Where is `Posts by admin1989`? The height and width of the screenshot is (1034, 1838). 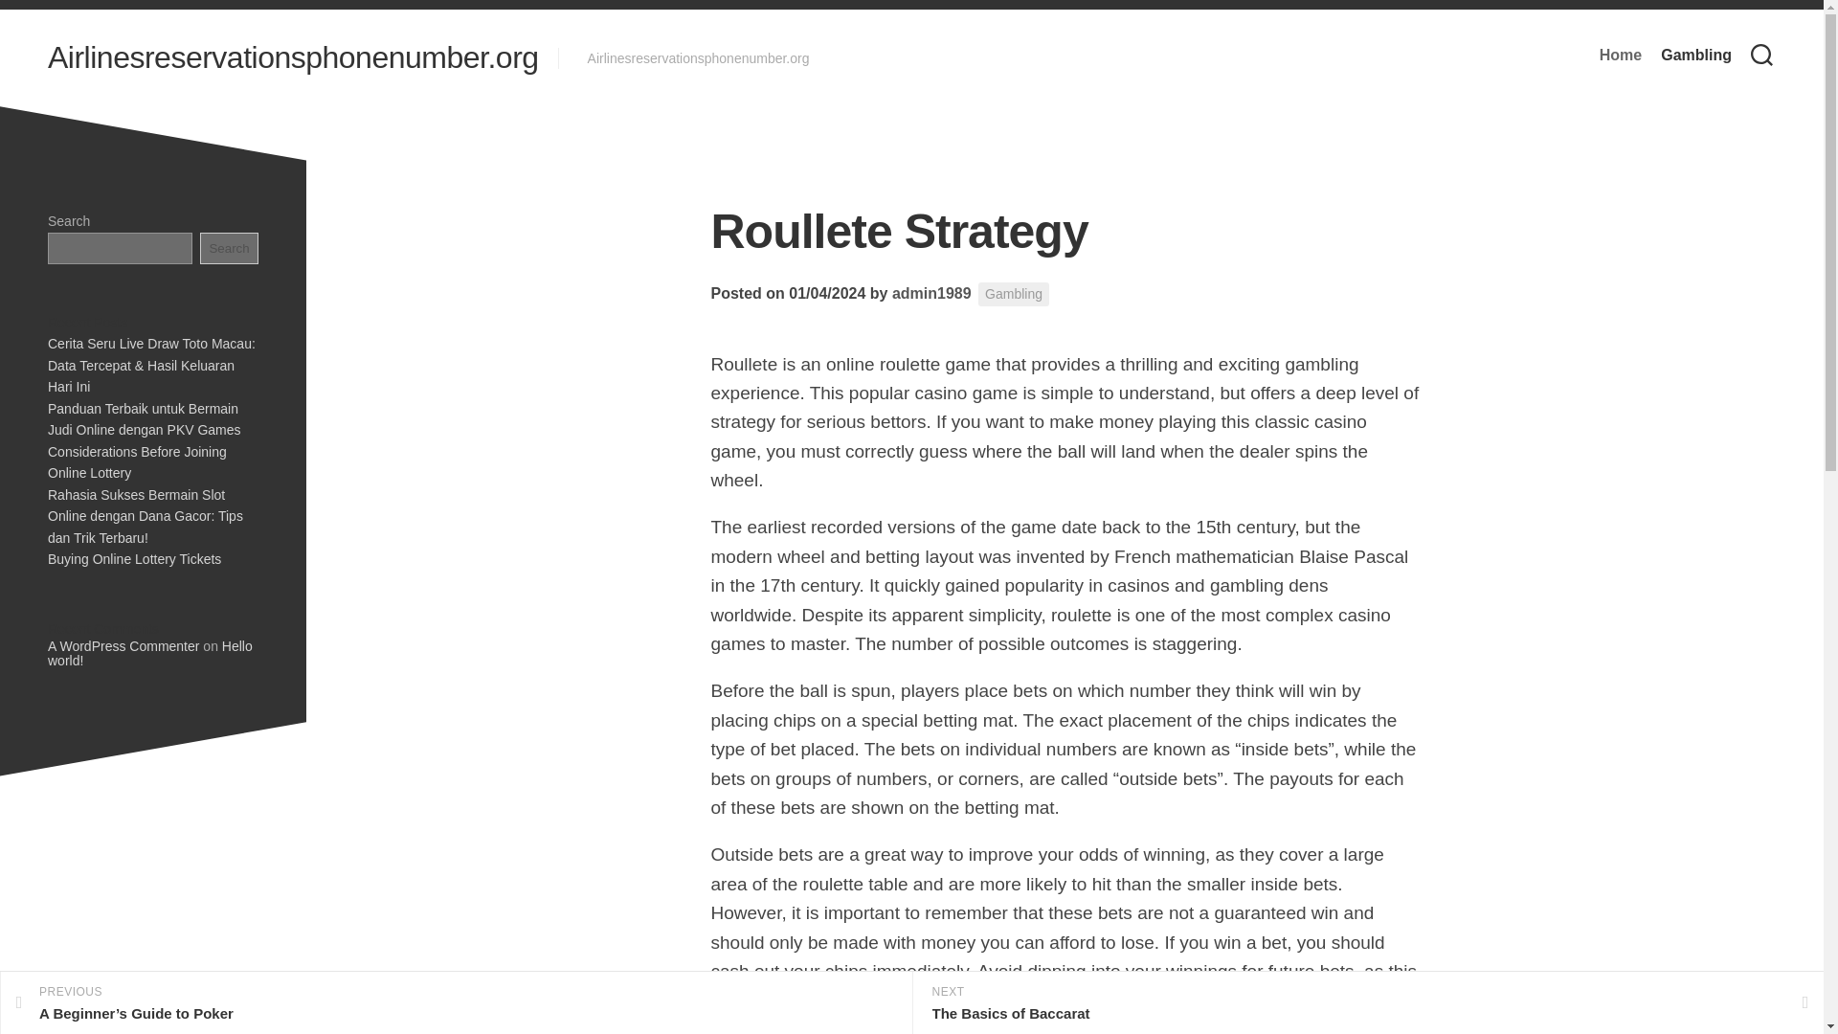 Posts by admin1989 is located at coordinates (931, 293).